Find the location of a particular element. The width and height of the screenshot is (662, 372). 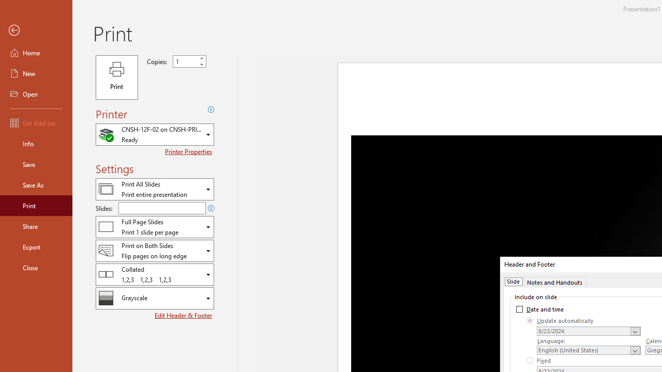

Update automatically is located at coordinates (560, 320).